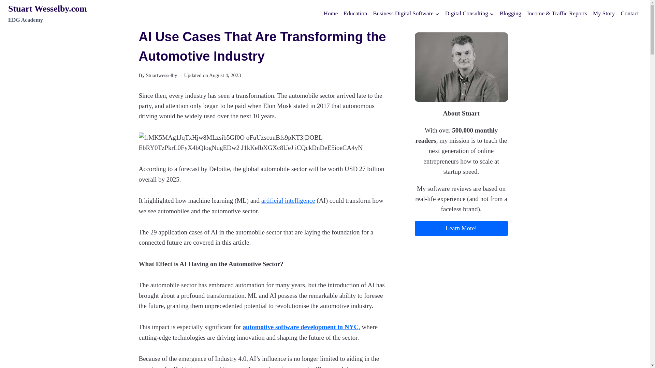  What do you see at coordinates (300, 327) in the screenshot?
I see `Home` at bounding box center [300, 327].